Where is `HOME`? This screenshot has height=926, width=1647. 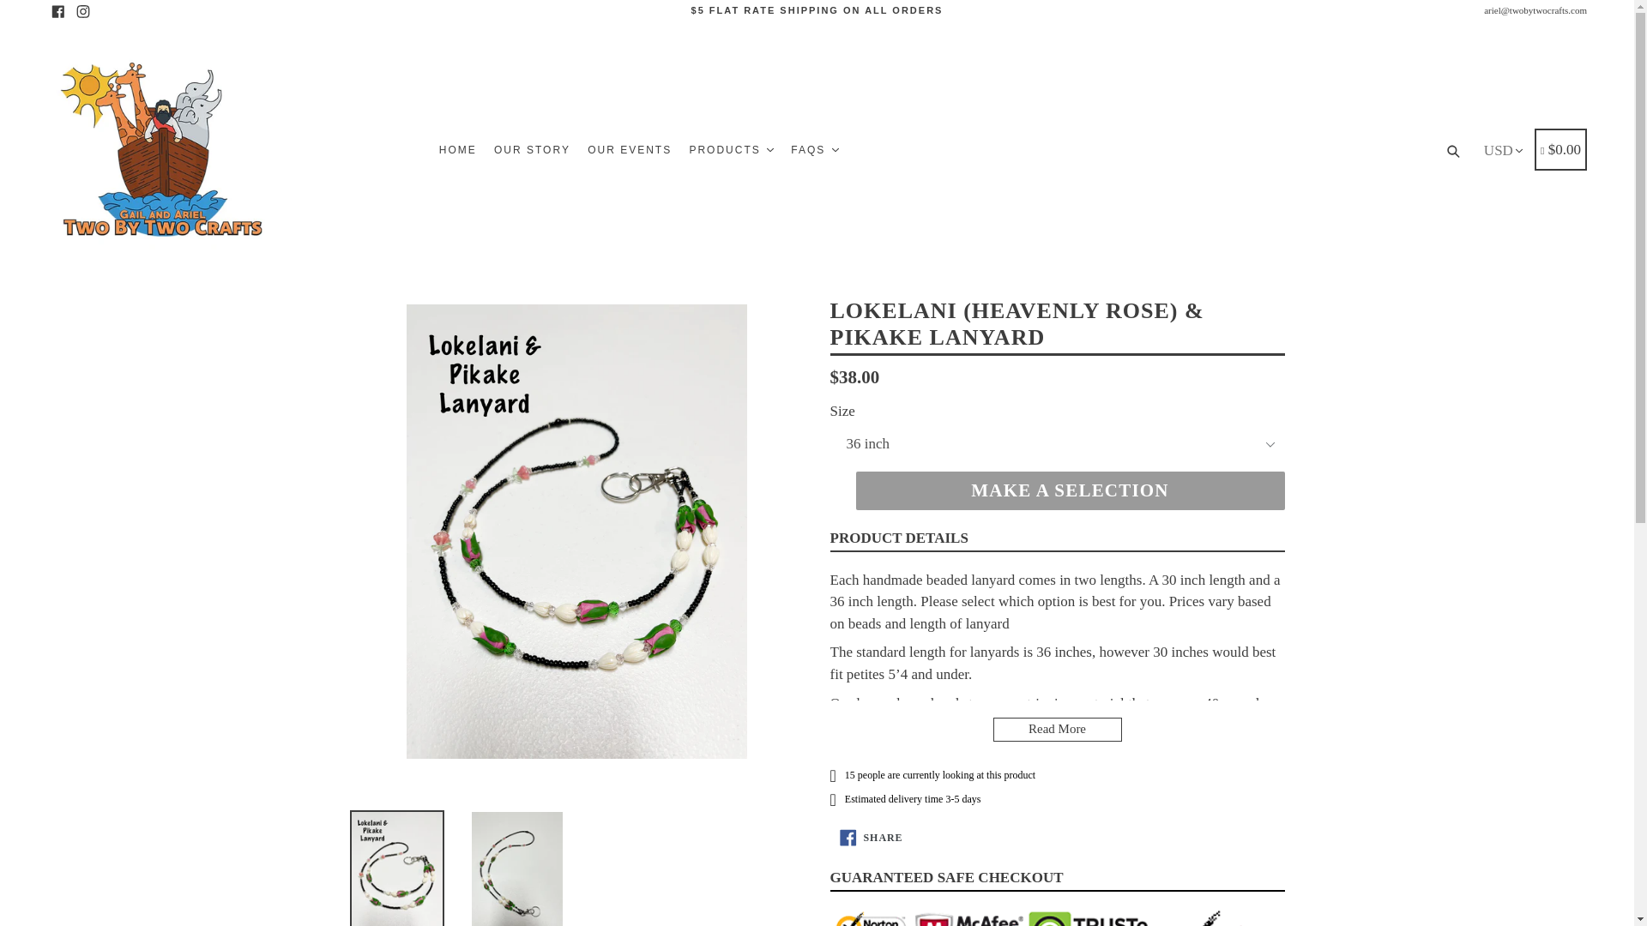 HOME is located at coordinates (458, 149).